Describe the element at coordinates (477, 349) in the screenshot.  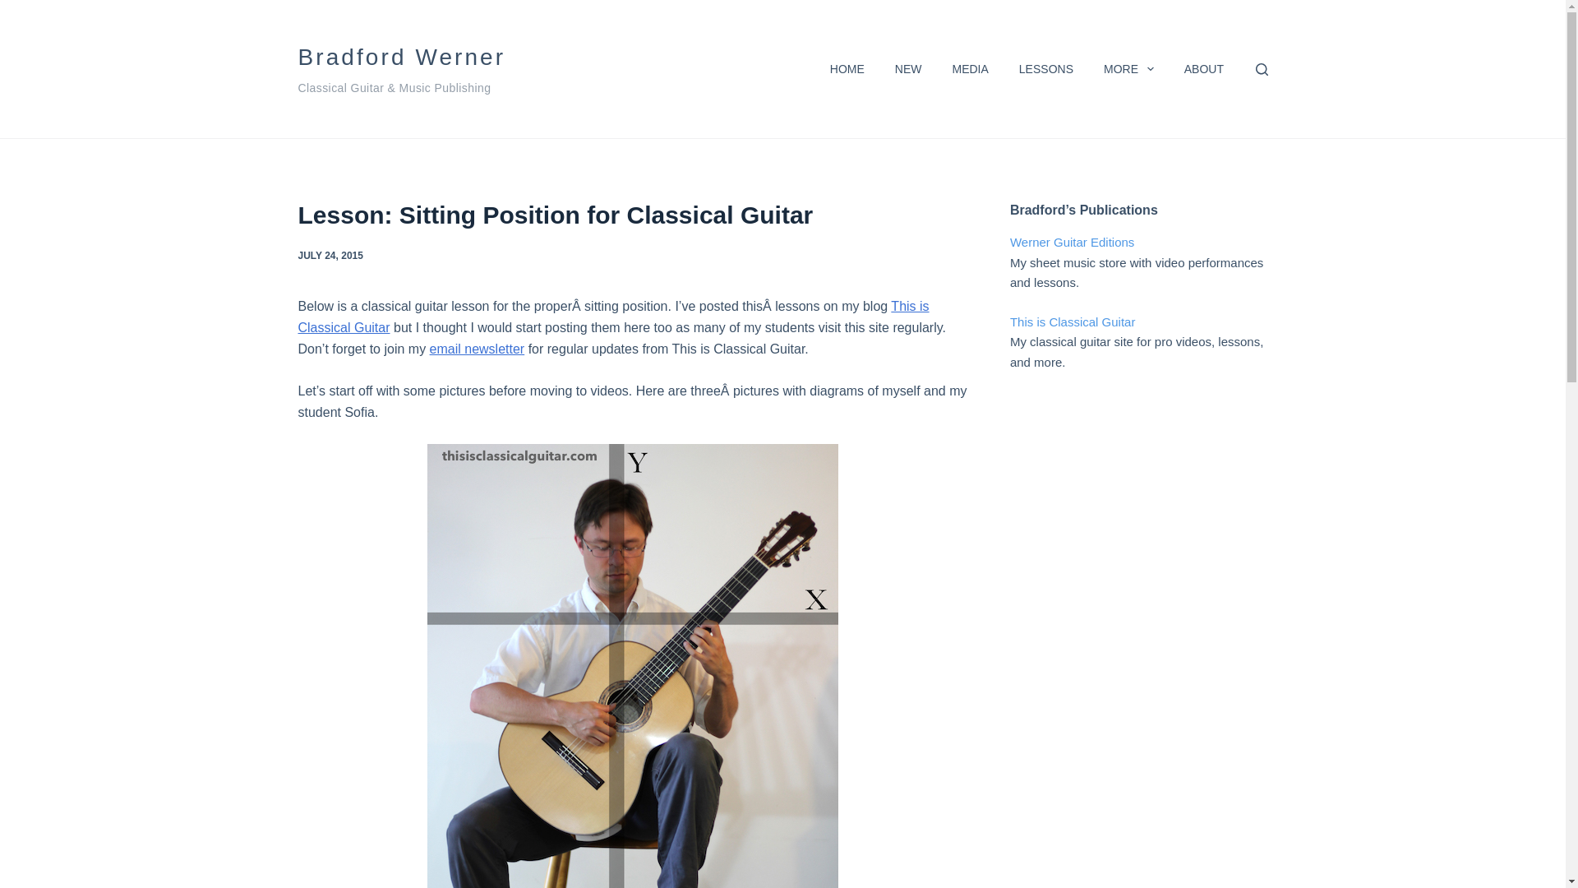
I see `email newsletter` at that location.